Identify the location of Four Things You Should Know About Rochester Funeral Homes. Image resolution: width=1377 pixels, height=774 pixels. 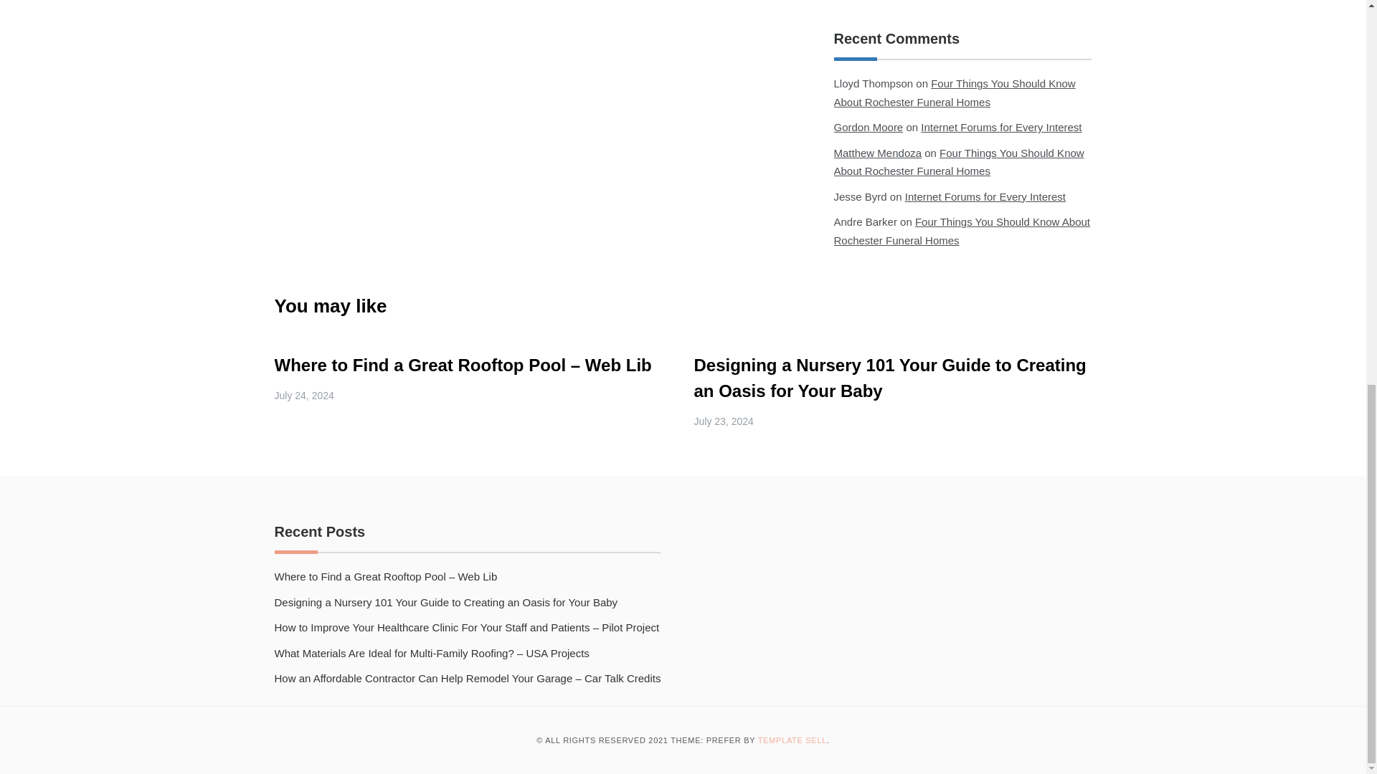
(961, 231).